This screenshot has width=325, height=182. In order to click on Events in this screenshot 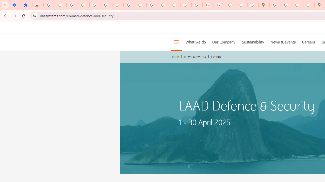, I will do `click(216, 57)`.